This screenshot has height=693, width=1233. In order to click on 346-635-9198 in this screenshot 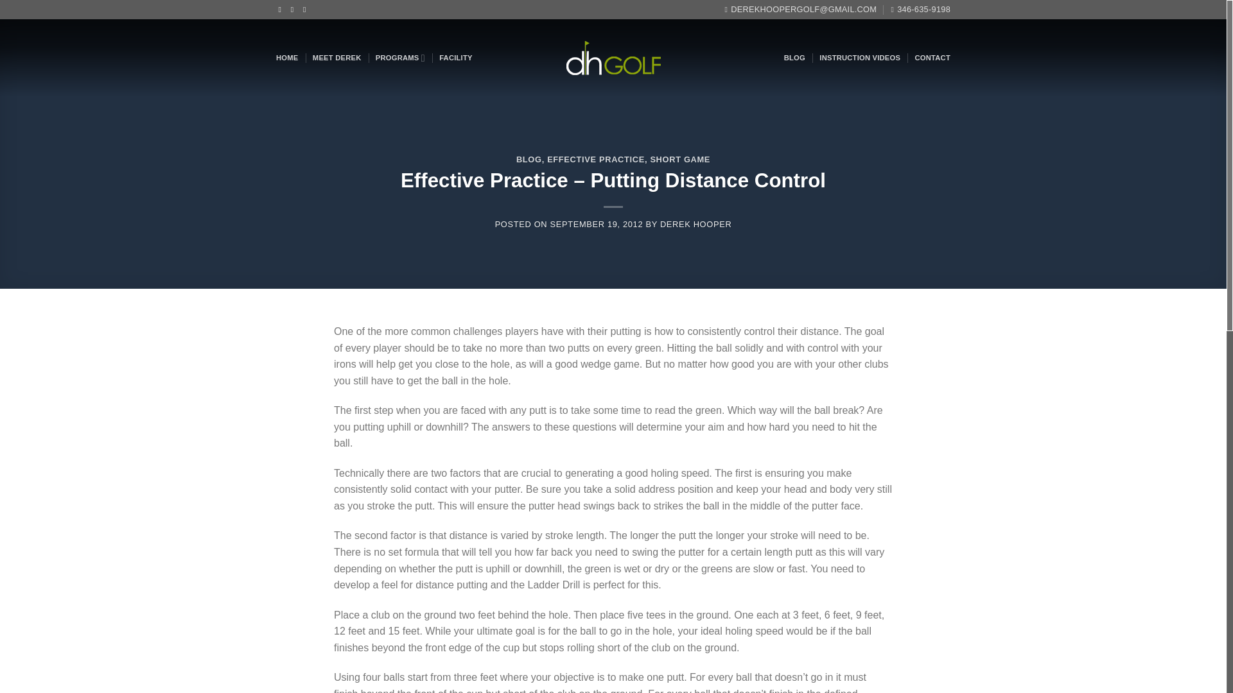, I will do `click(921, 10)`.